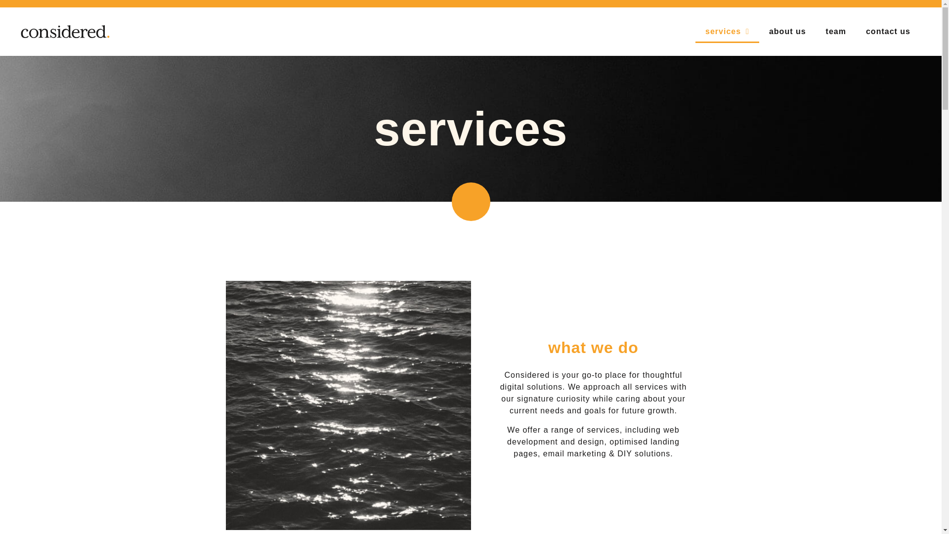 This screenshot has width=949, height=534. Describe the element at coordinates (728, 32) in the screenshot. I see `services` at that location.